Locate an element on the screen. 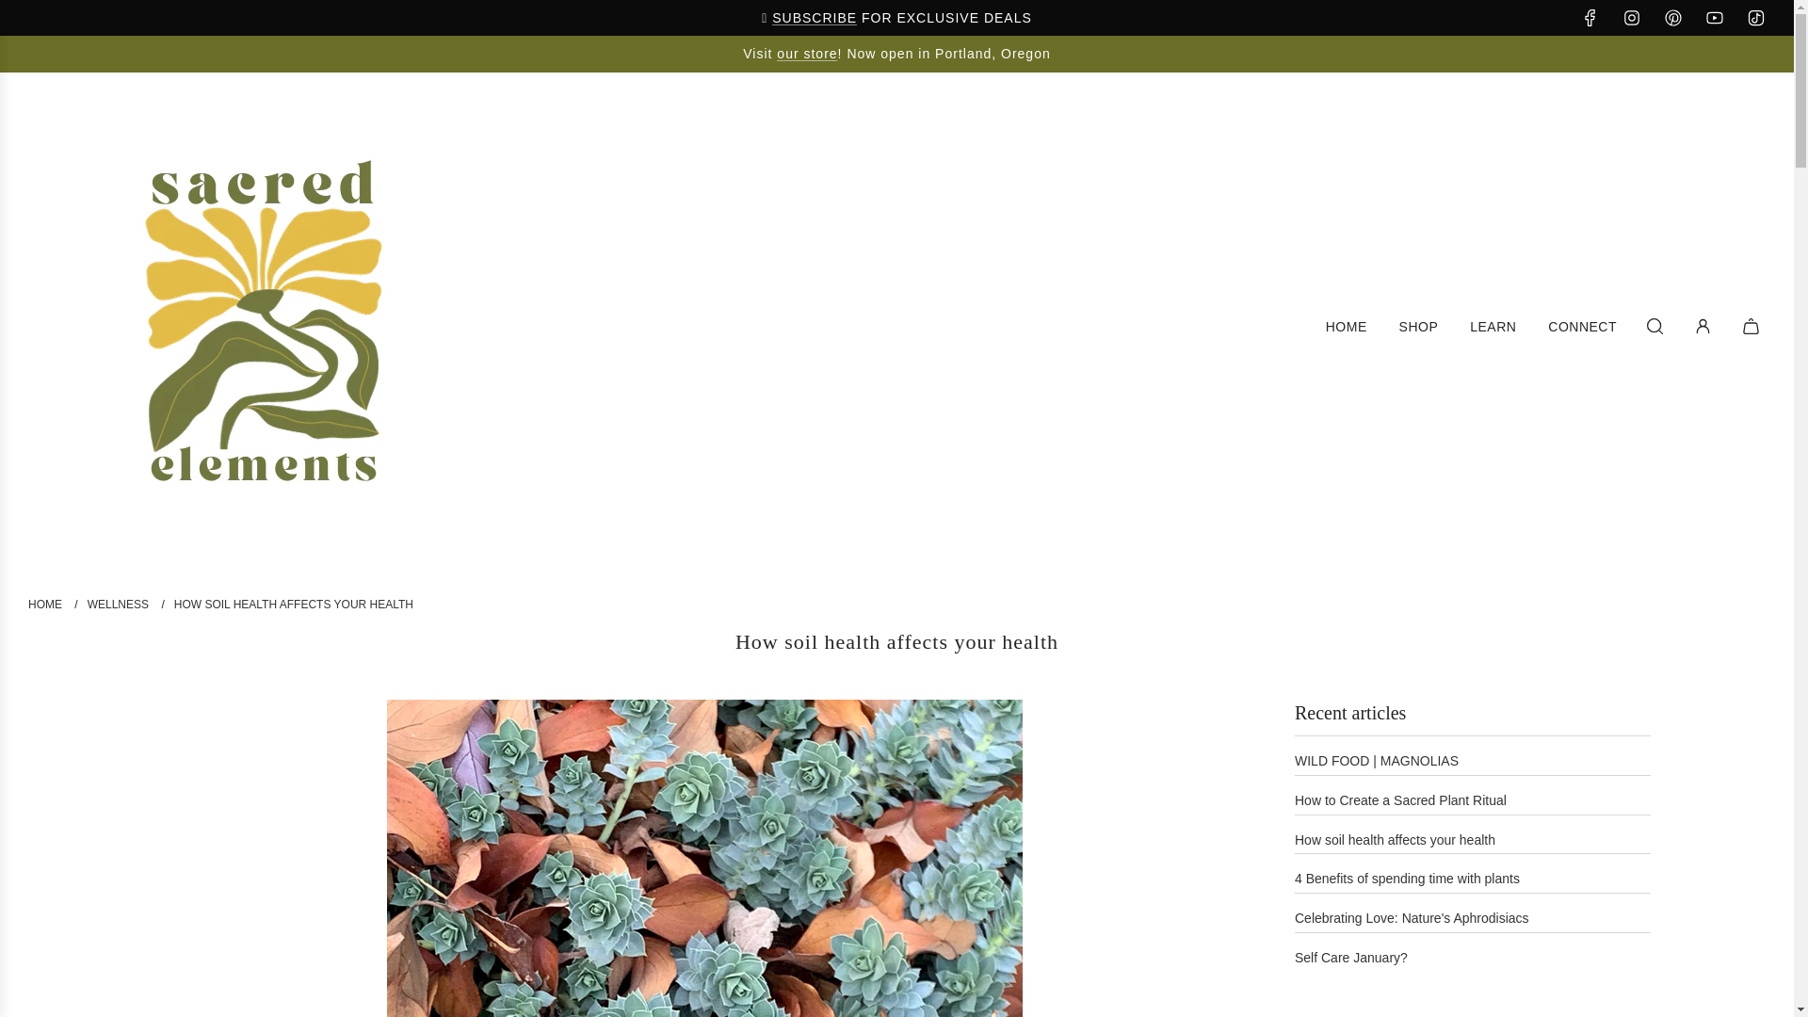 The height and width of the screenshot is (1017, 1808). HOME is located at coordinates (1347, 326).